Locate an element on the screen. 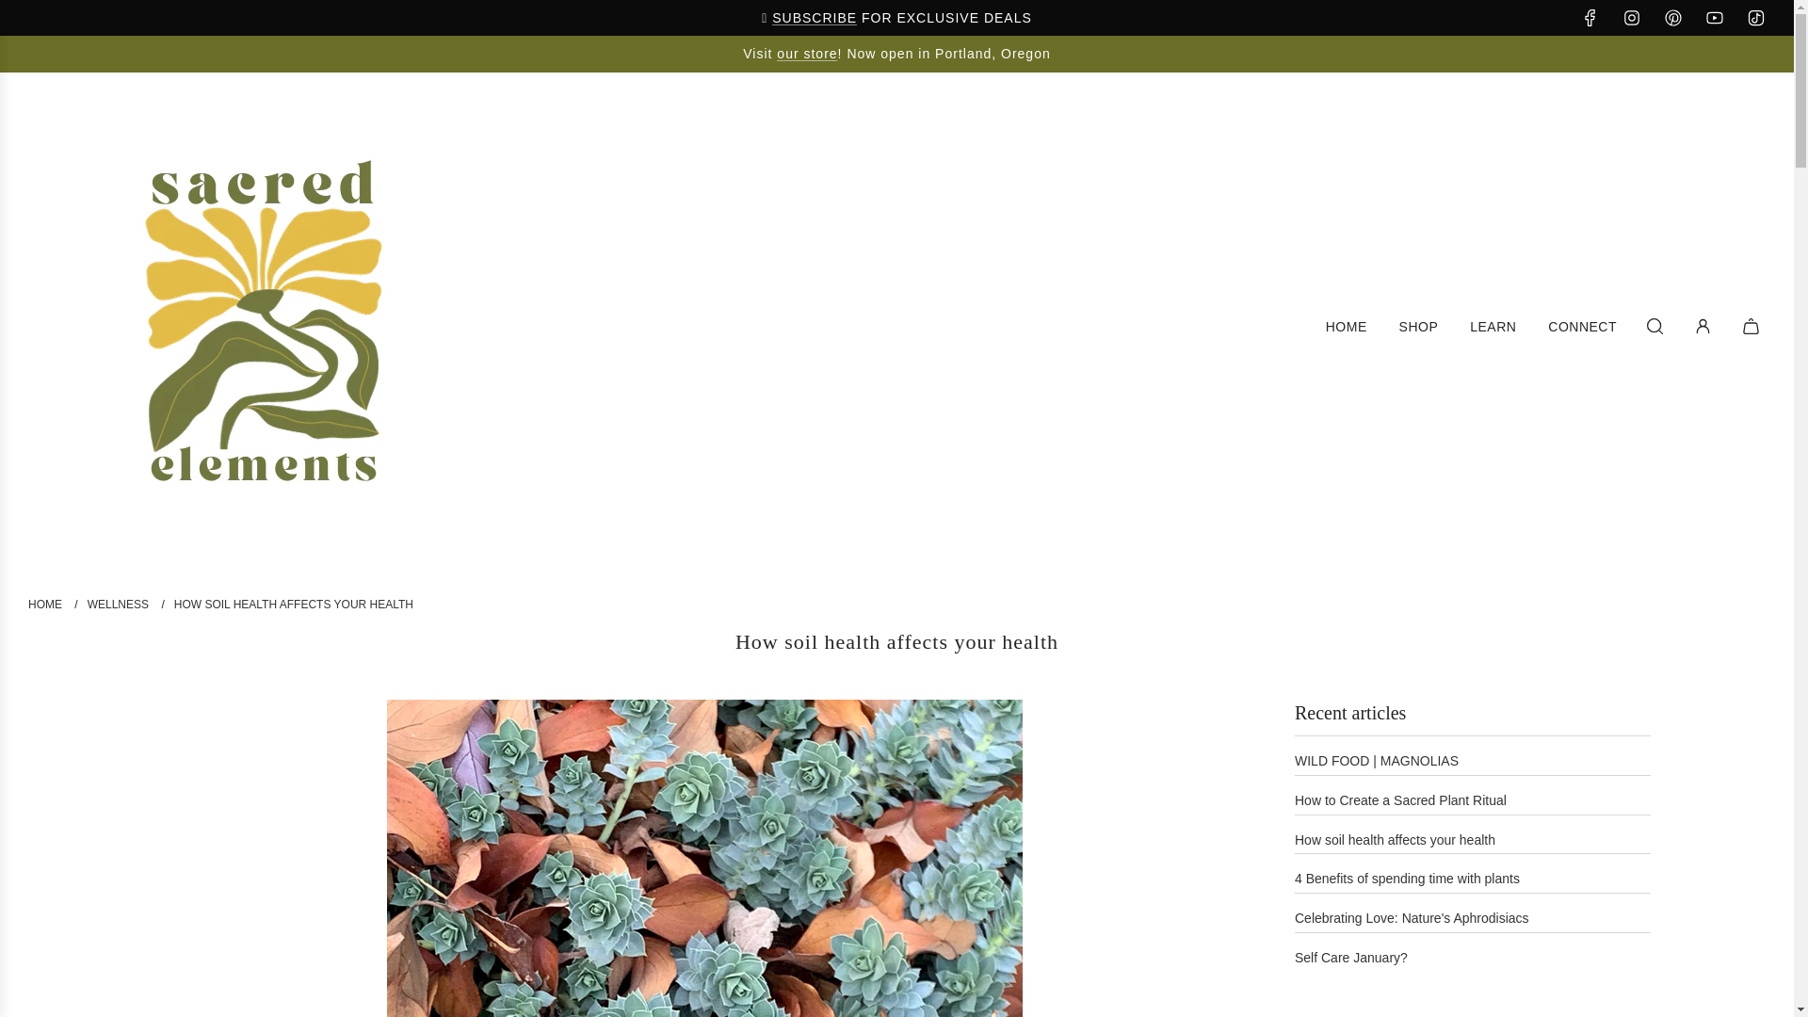 The height and width of the screenshot is (1017, 1808). HOME is located at coordinates (1347, 326).